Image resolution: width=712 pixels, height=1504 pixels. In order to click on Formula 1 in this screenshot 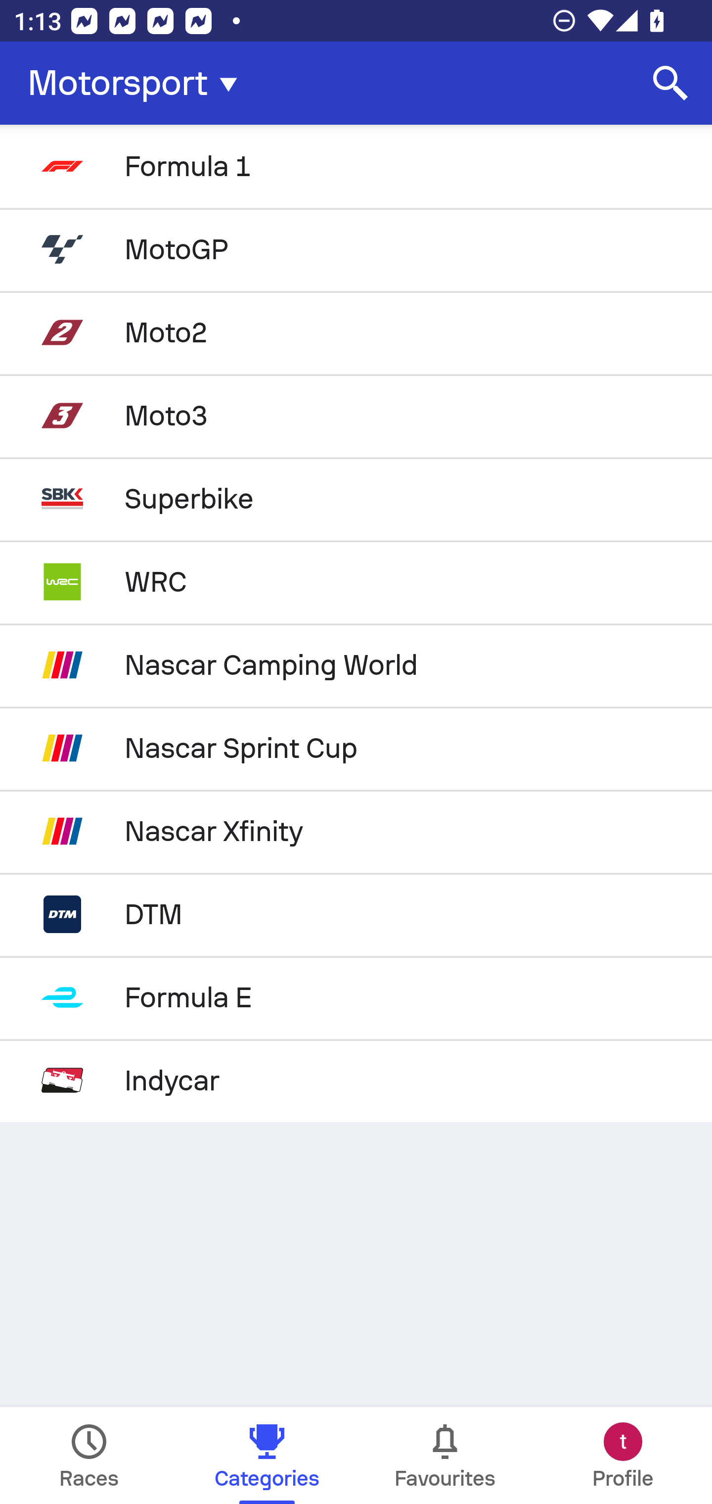, I will do `click(356, 166)`.